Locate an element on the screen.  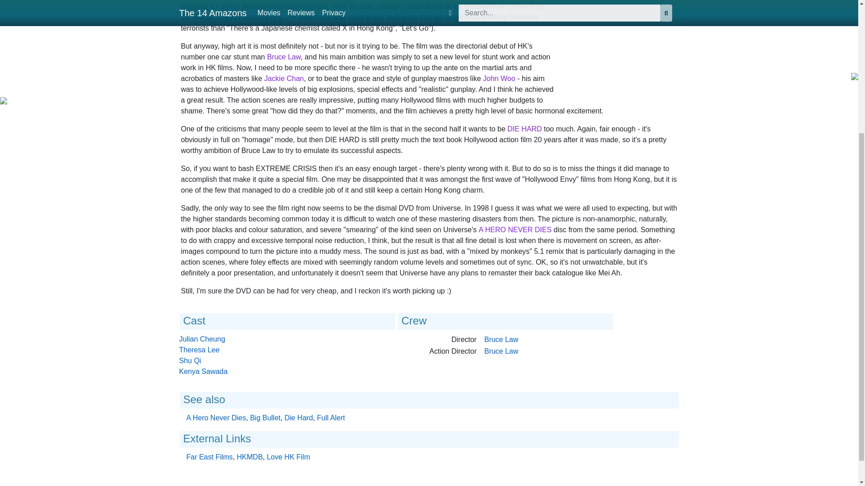
A Hero Never Dies is located at coordinates (216, 418).